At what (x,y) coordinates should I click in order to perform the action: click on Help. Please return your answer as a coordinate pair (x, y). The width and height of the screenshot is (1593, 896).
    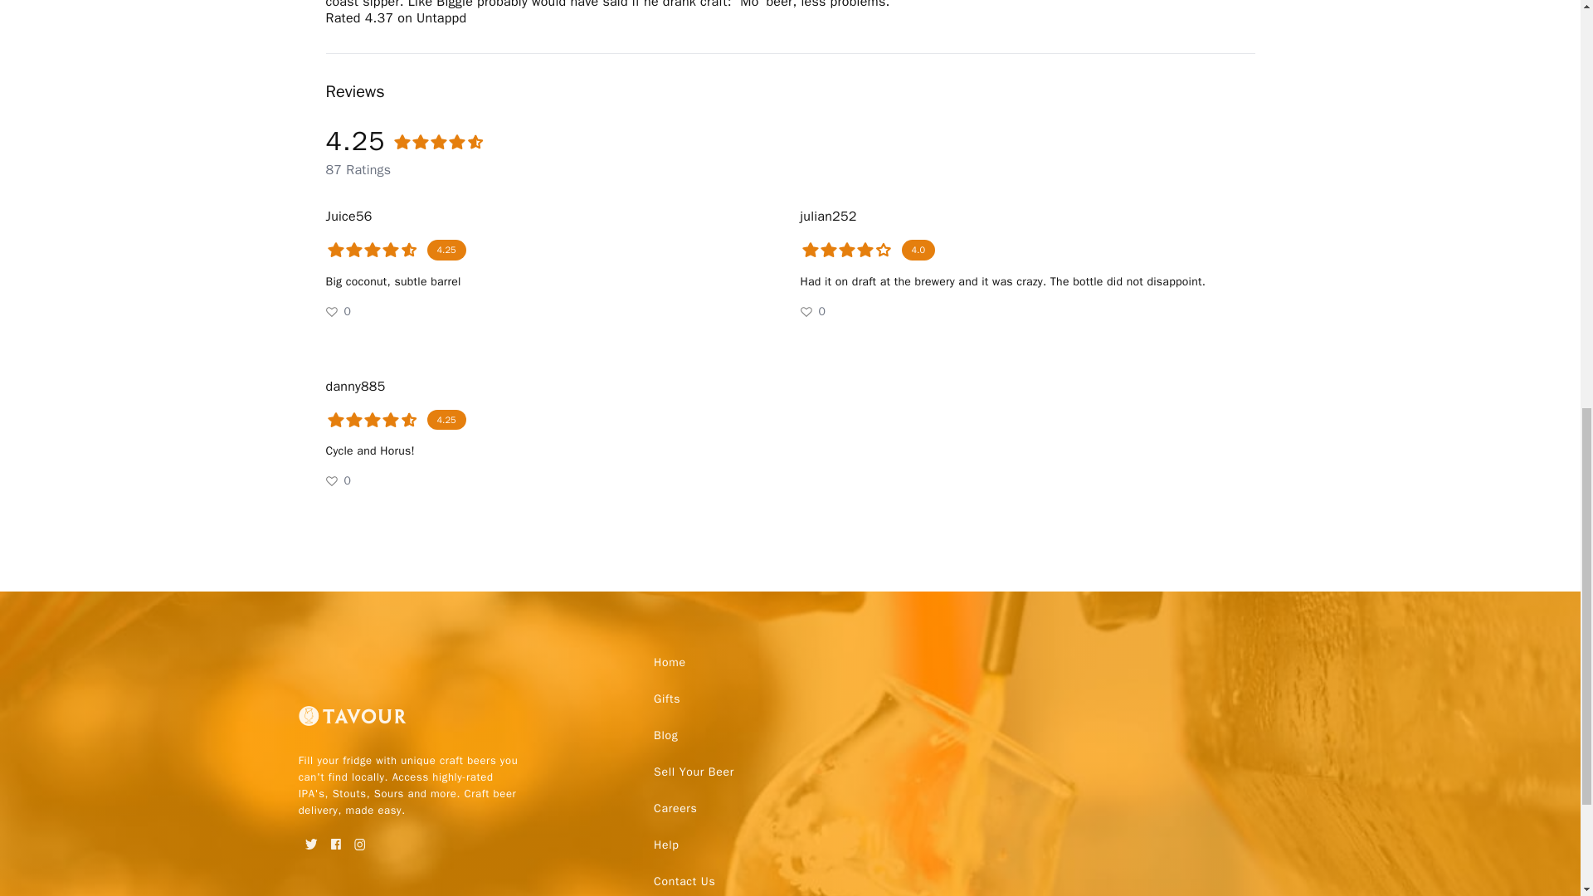
    Looking at the image, I should click on (665, 845).